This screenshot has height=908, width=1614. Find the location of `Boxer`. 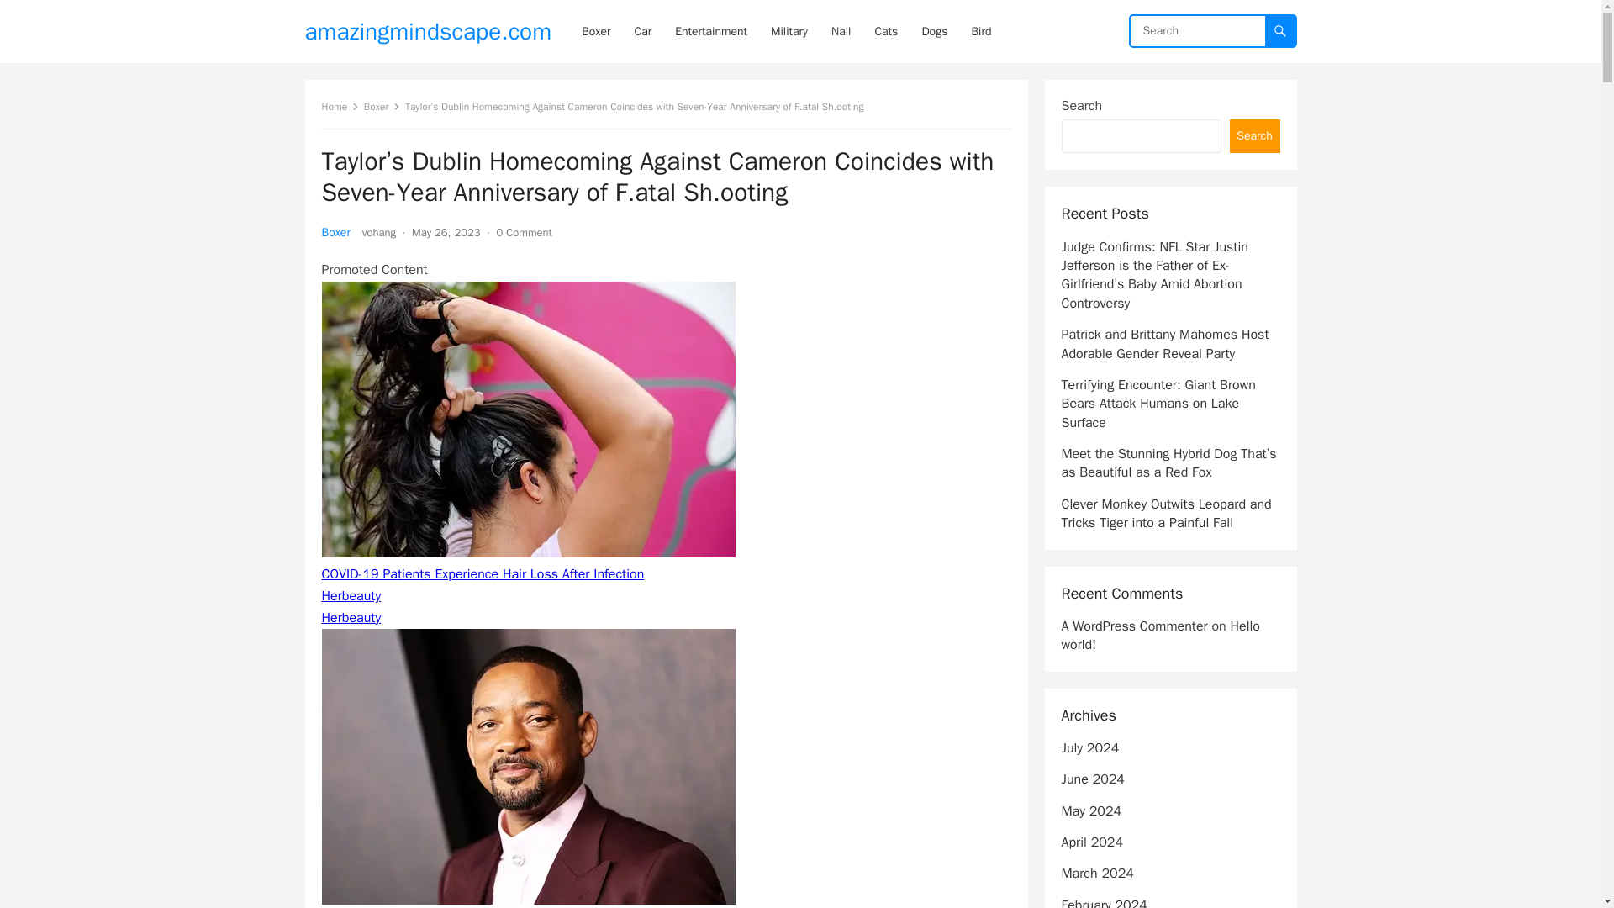

Boxer is located at coordinates (382, 106).